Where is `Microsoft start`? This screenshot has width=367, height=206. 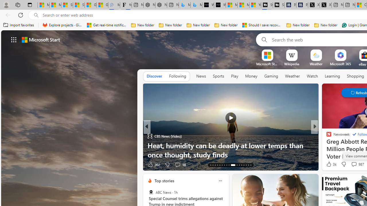 Microsoft start is located at coordinates (41, 39).